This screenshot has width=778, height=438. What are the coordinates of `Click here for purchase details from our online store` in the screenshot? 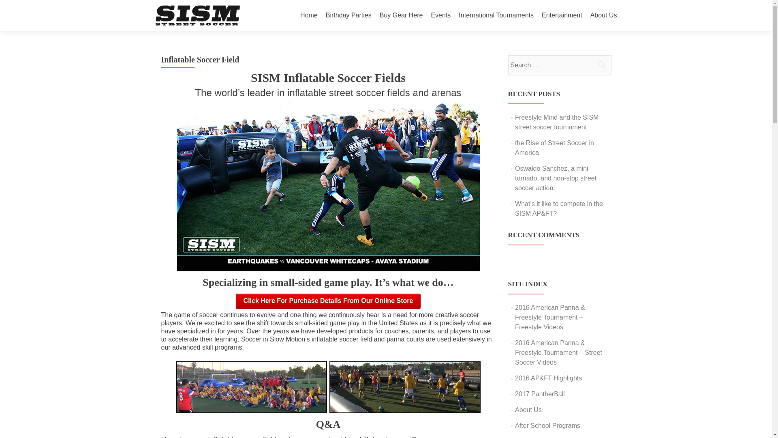 It's located at (328, 301).